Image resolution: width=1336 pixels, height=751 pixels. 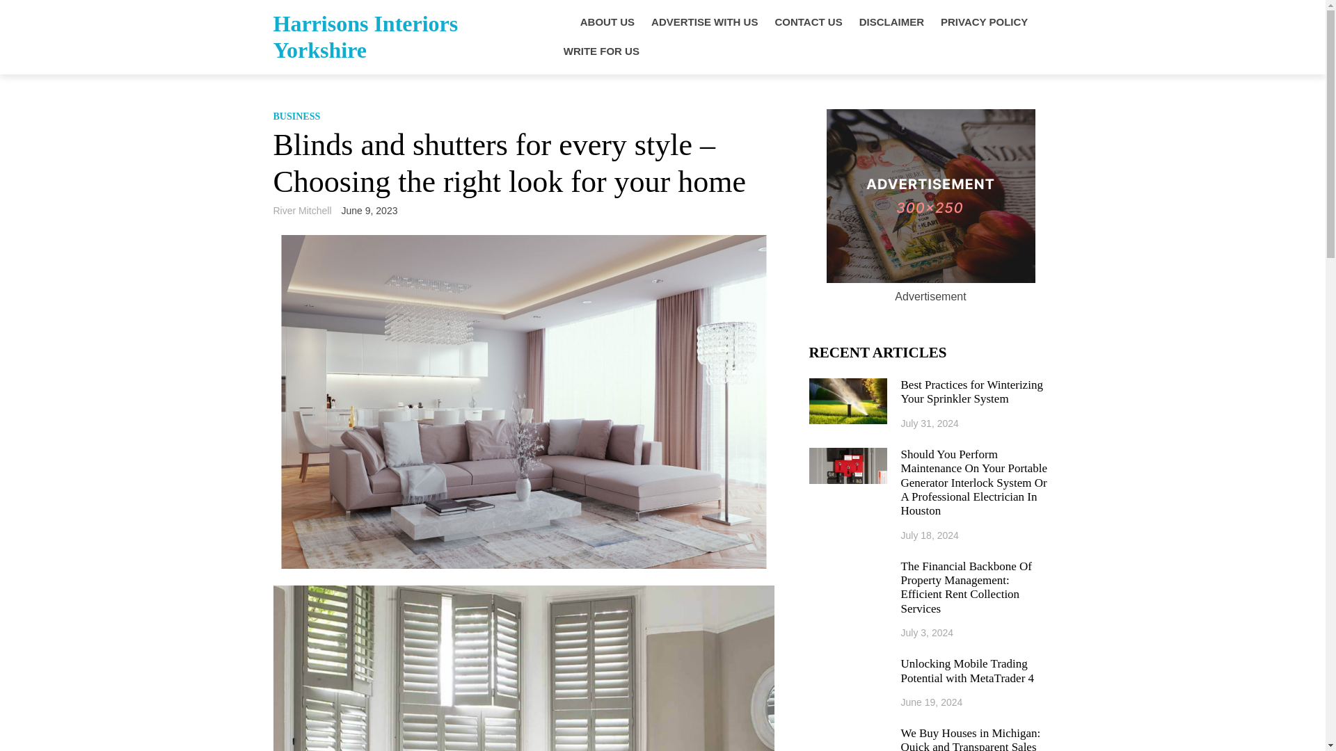 I want to click on Harrisons Interiors Yorkshire, so click(x=365, y=36).